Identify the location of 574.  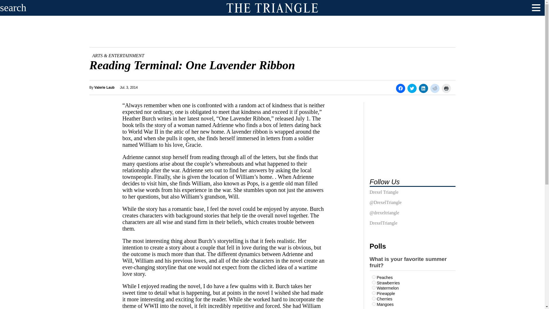
(373, 282).